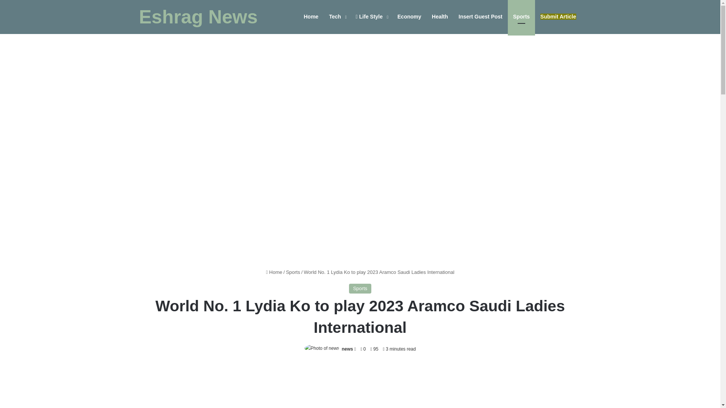  I want to click on Advertisement, so click(360, 386).